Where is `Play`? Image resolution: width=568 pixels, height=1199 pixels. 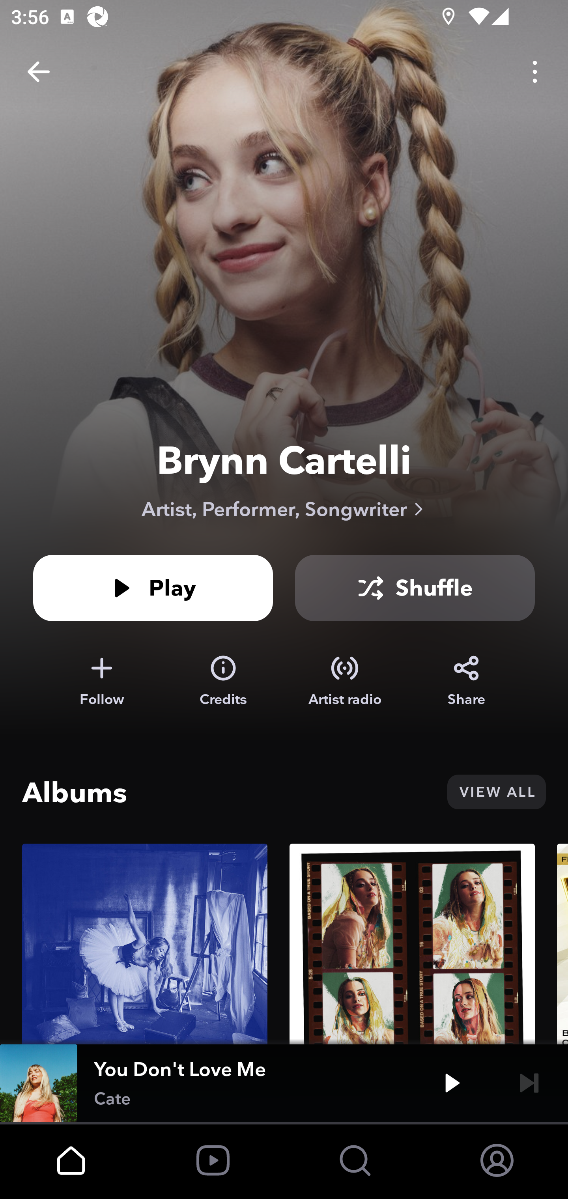
Play is located at coordinates (153, 588).